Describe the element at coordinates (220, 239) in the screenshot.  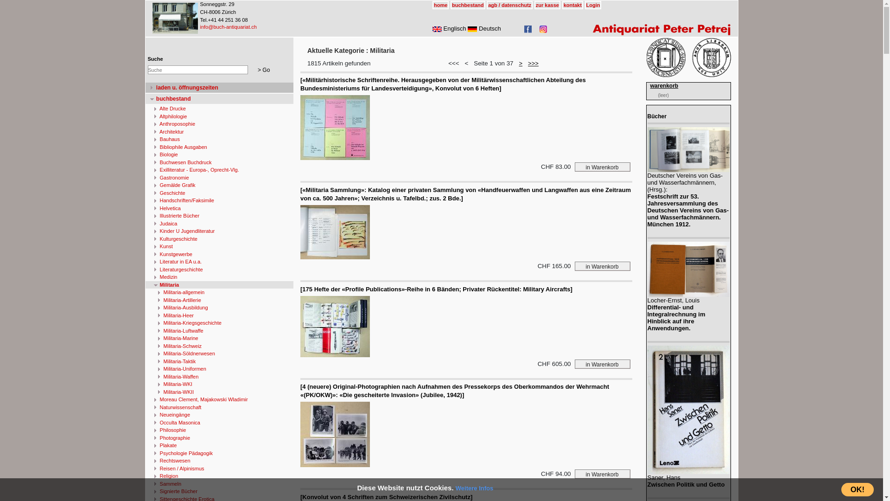
I see `Kulturgeschichte` at that location.